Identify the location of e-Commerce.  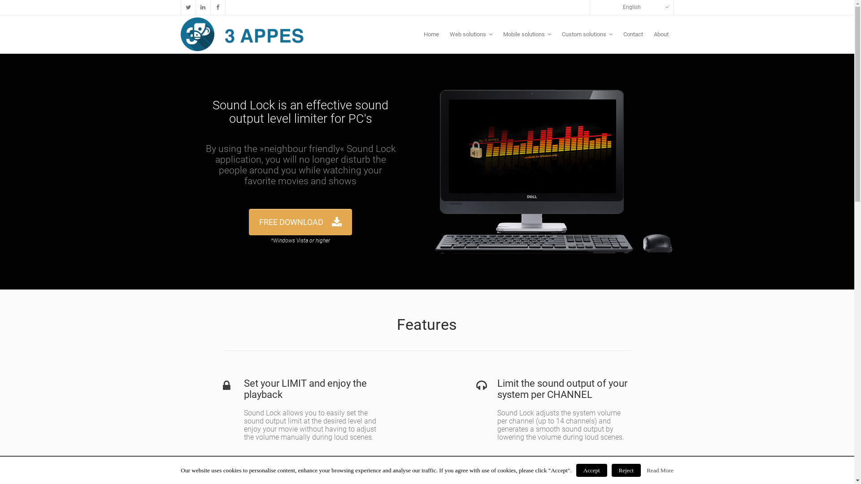
(368, 337).